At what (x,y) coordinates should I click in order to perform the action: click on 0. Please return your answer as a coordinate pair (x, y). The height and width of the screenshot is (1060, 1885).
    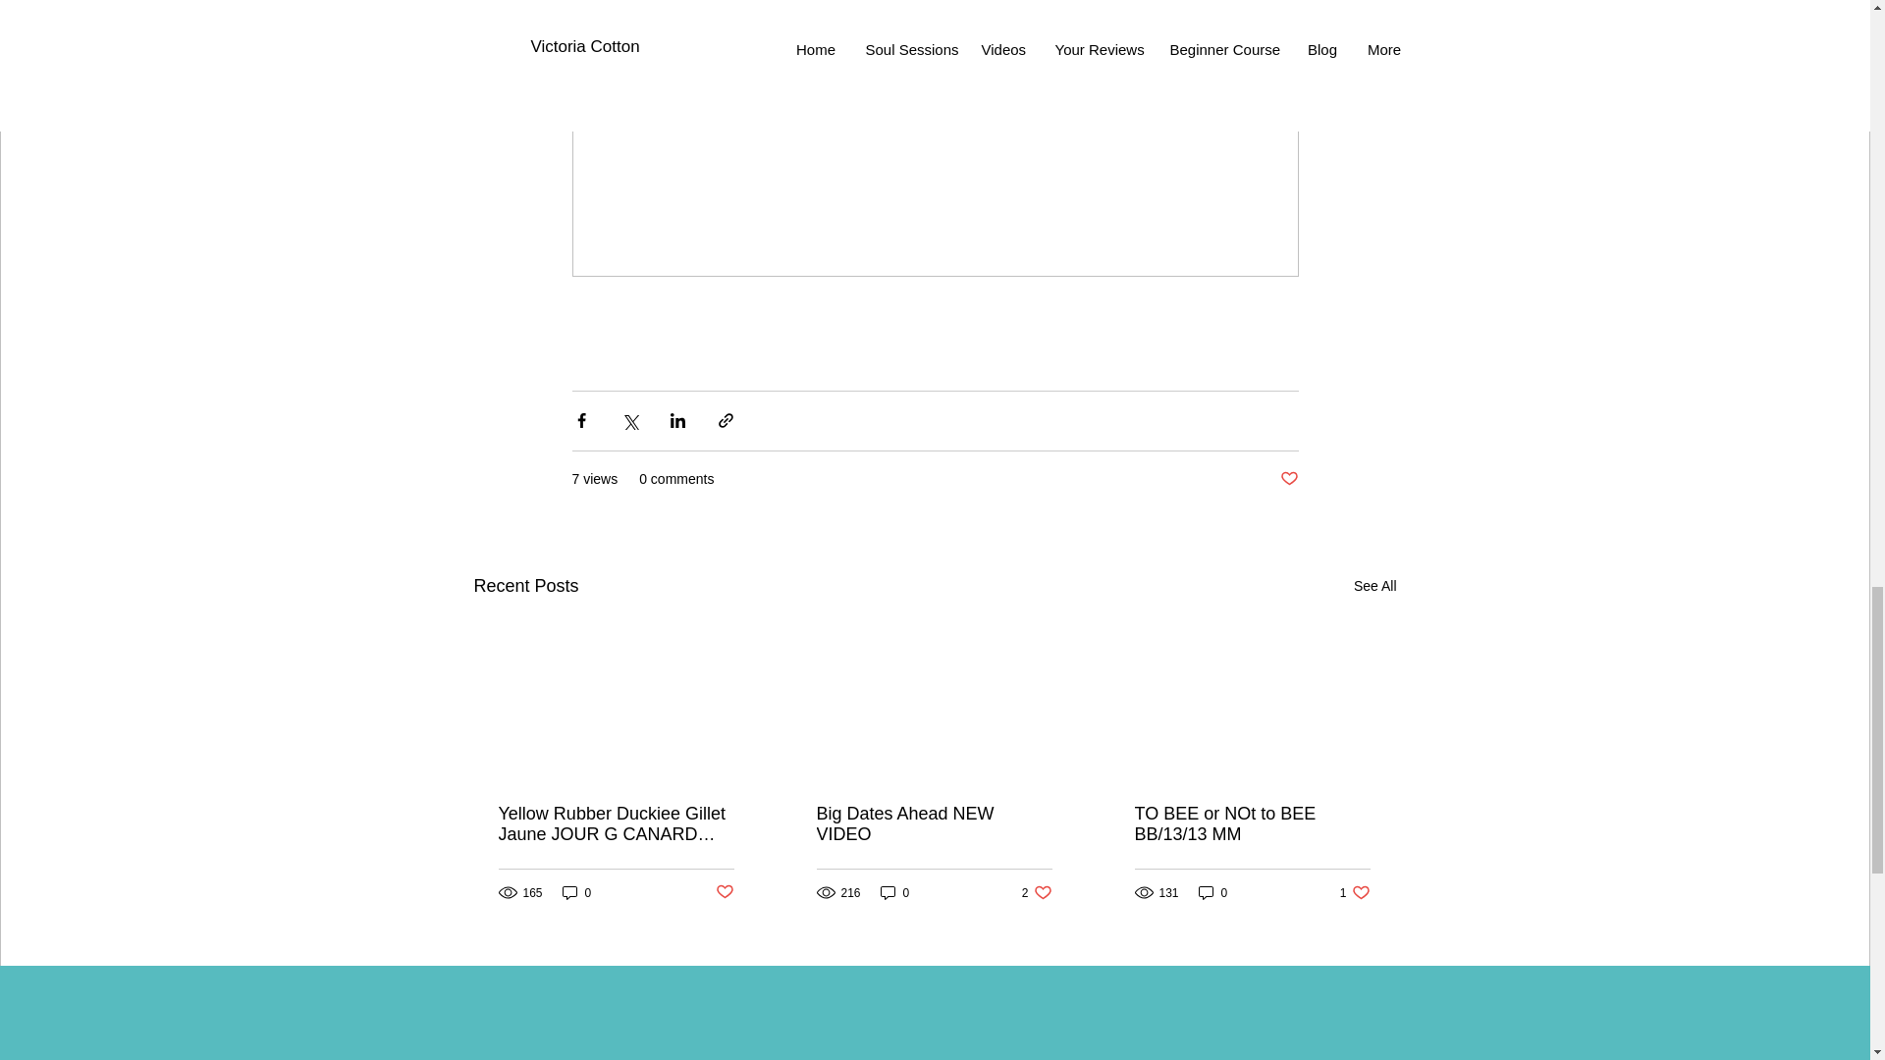
    Looking at the image, I should click on (1037, 892).